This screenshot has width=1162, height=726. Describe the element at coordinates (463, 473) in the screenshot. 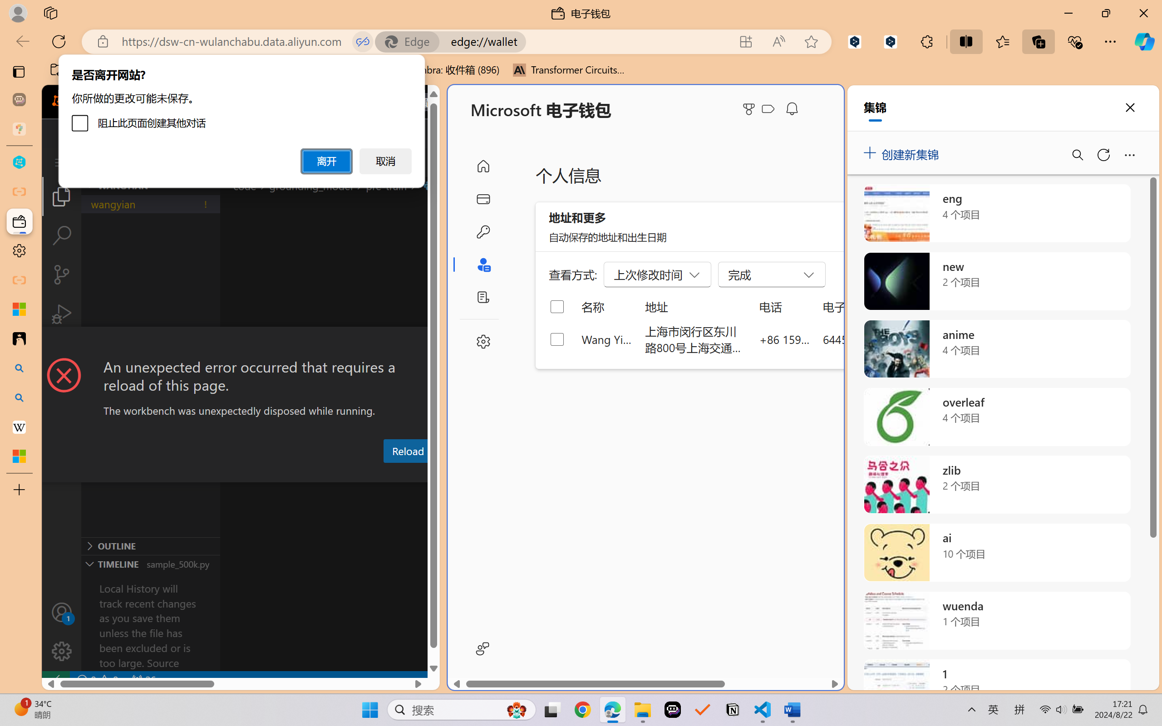

I see `Terminal (Ctrl+`)` at that location.